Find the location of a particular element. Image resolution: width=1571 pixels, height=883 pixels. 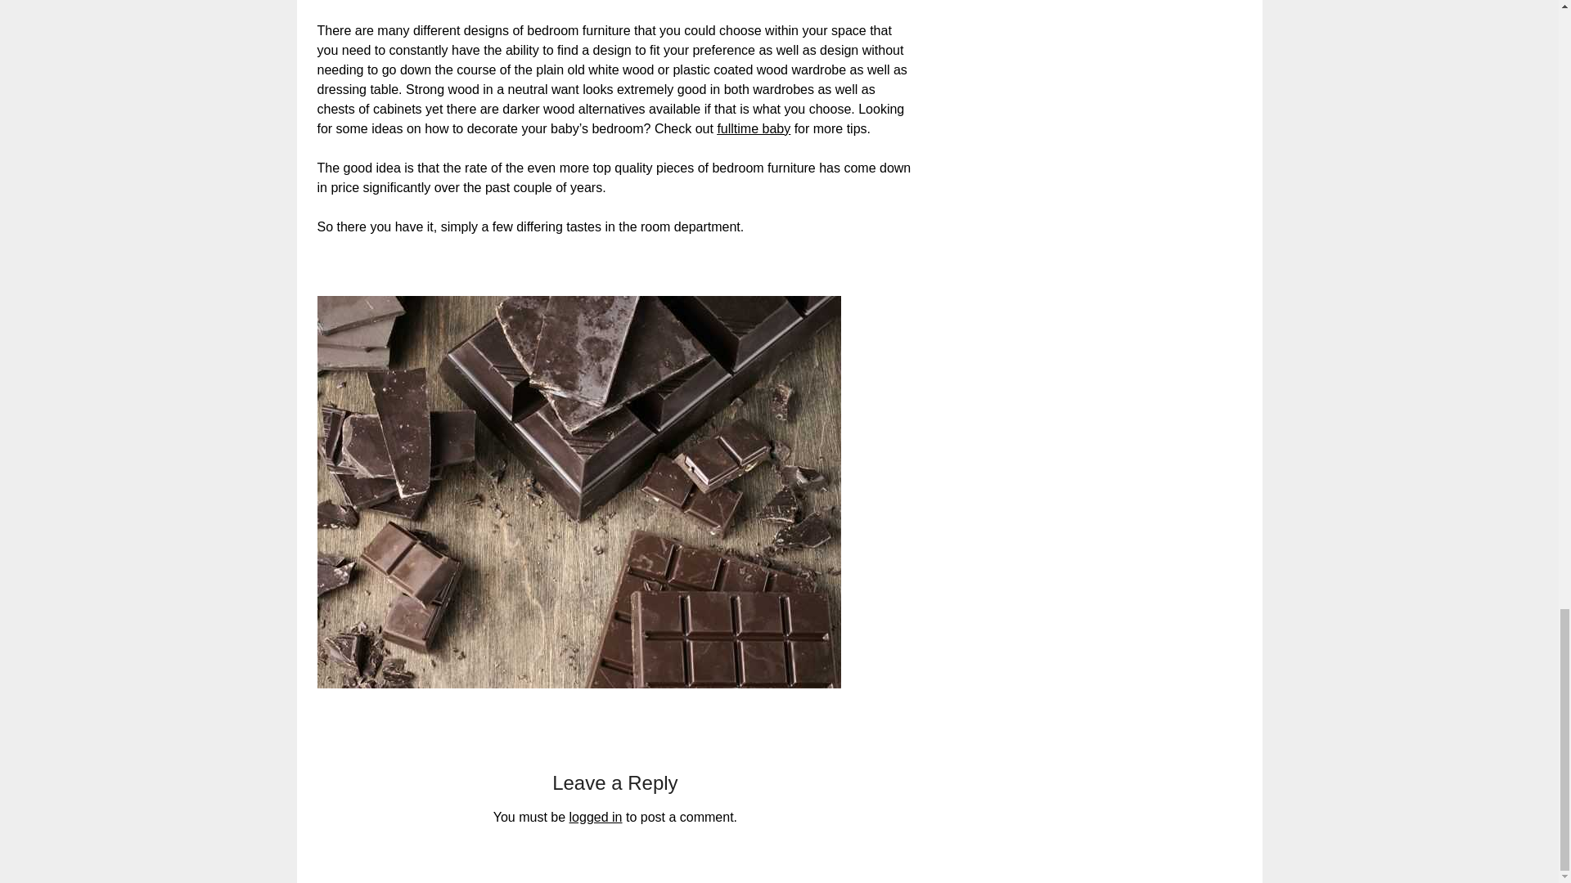

logged in is located at coordinates (596, 817).